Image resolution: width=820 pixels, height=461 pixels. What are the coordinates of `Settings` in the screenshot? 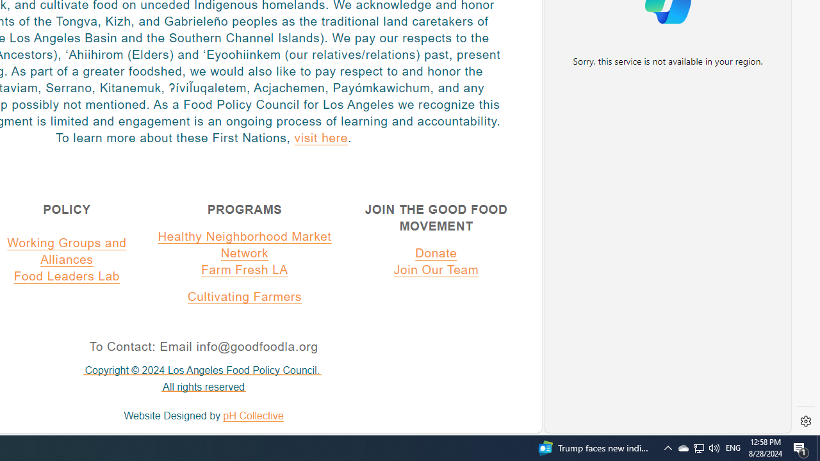 It's located at (806, 421).